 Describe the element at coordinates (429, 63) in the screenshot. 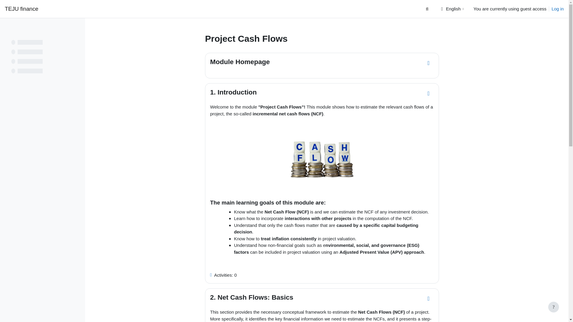

I see `Go to section Module Homepage` at that location.